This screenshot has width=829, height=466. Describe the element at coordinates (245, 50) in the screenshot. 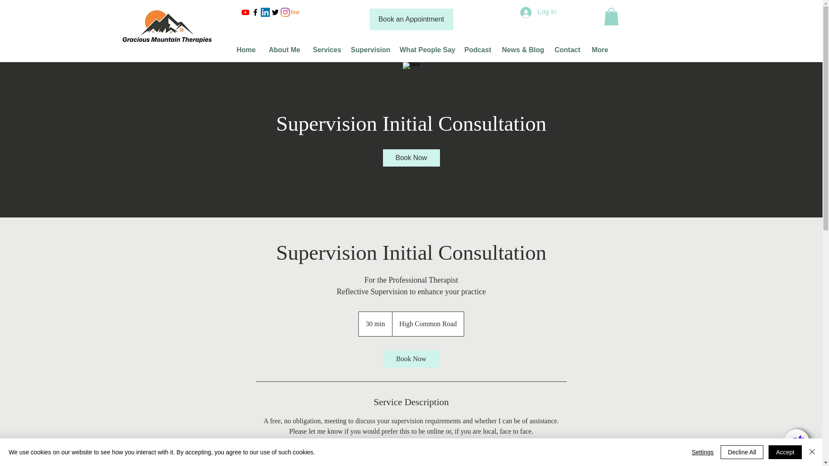

I see `Home` at that location.